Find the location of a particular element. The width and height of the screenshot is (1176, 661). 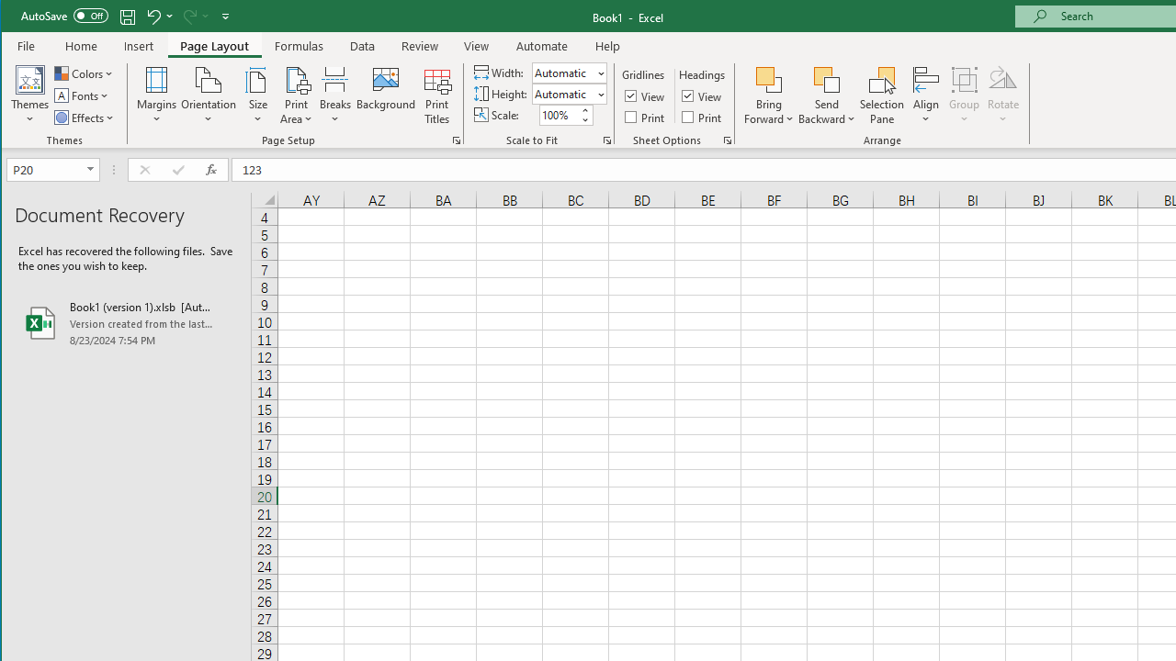

Margins is located at coordinates (156, 95).